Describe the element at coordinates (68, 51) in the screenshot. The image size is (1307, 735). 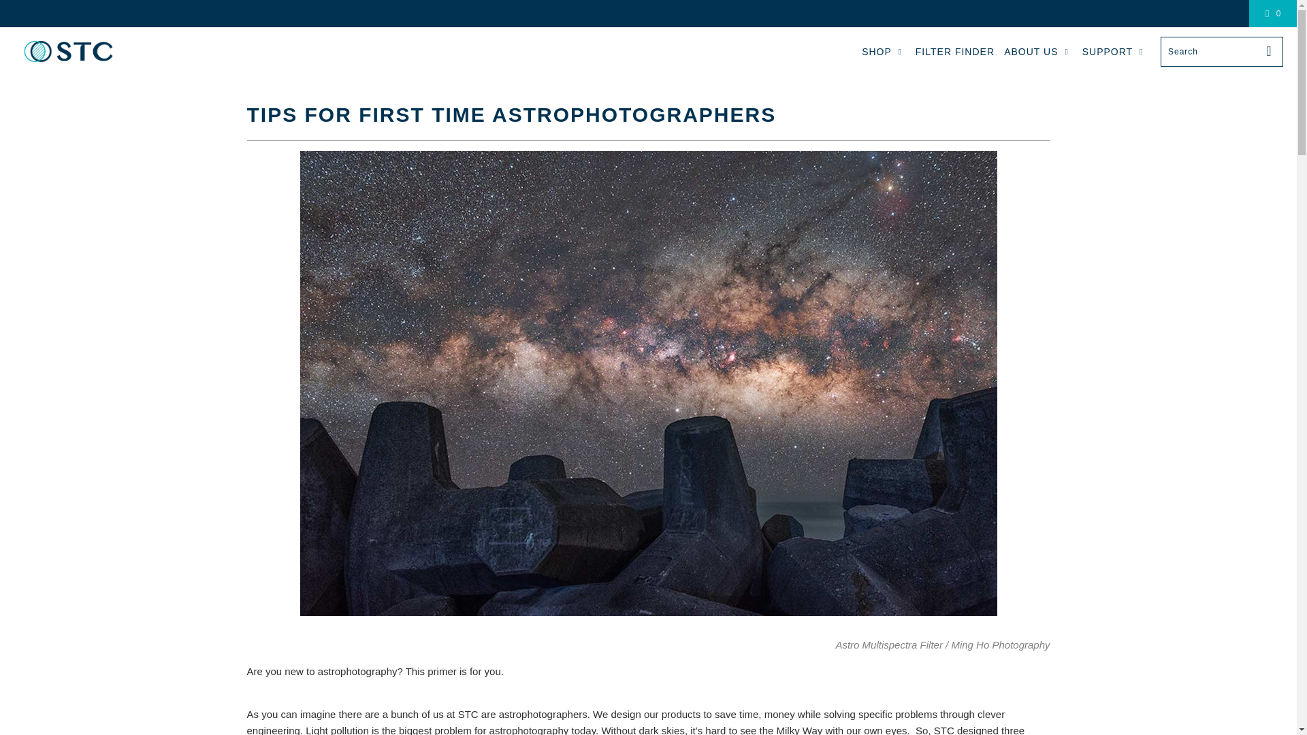
I see `STC Optics` at that location.